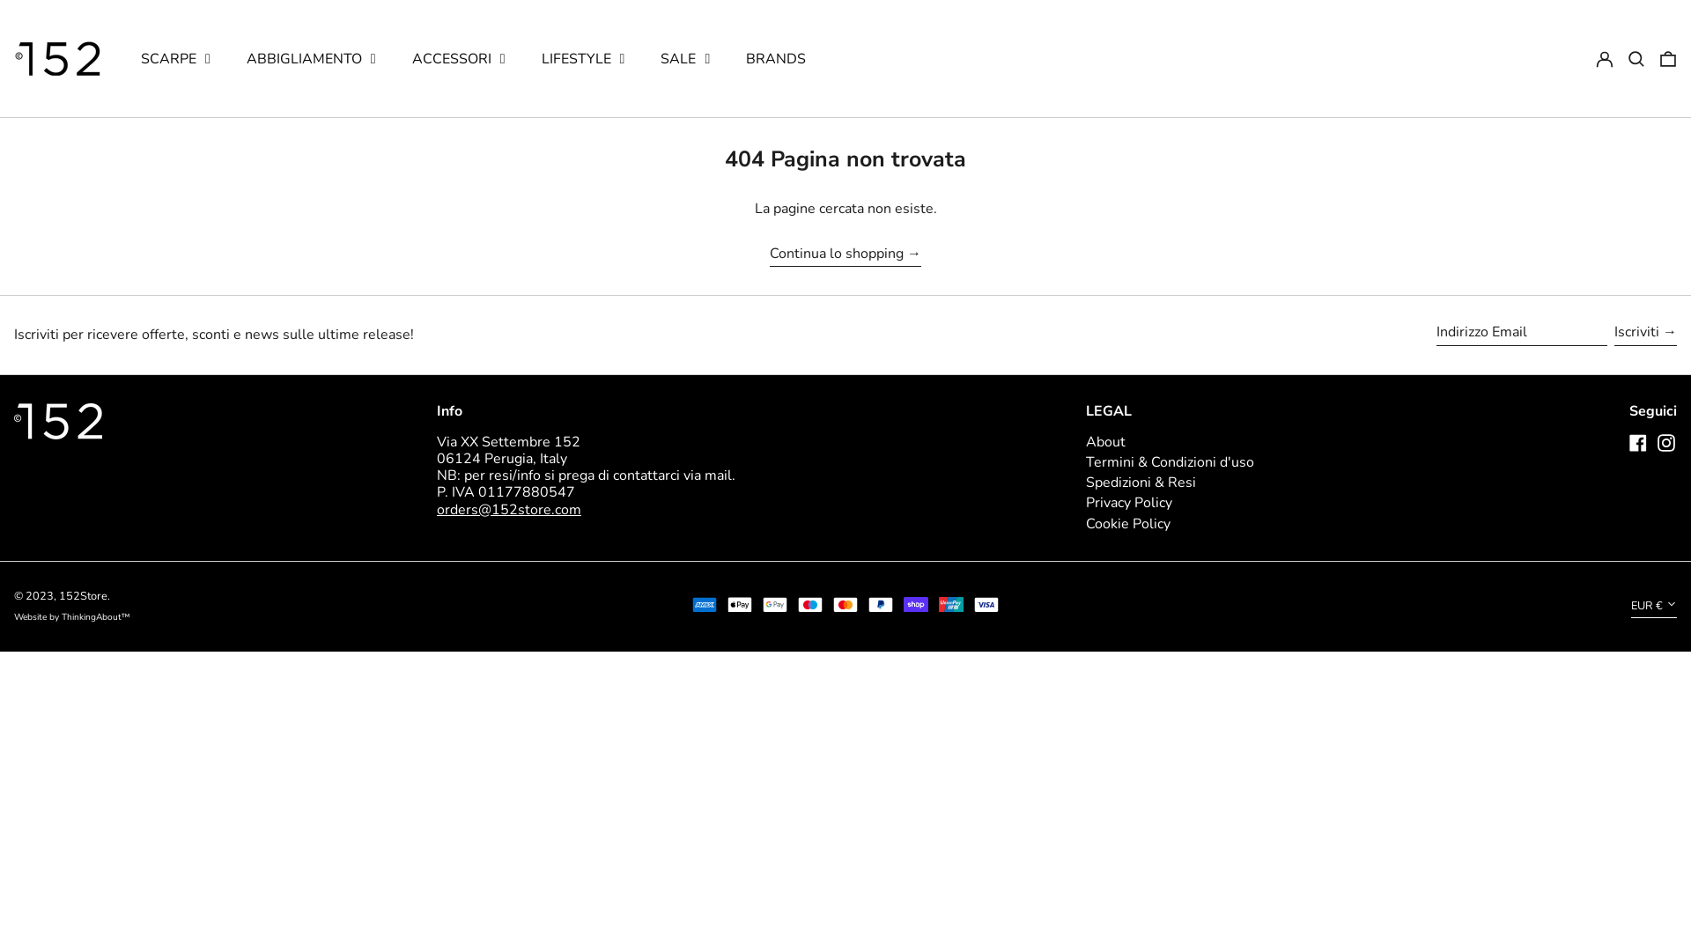 The image size is (1691, 951). I want to click on Instagram, so click(1666, 447).